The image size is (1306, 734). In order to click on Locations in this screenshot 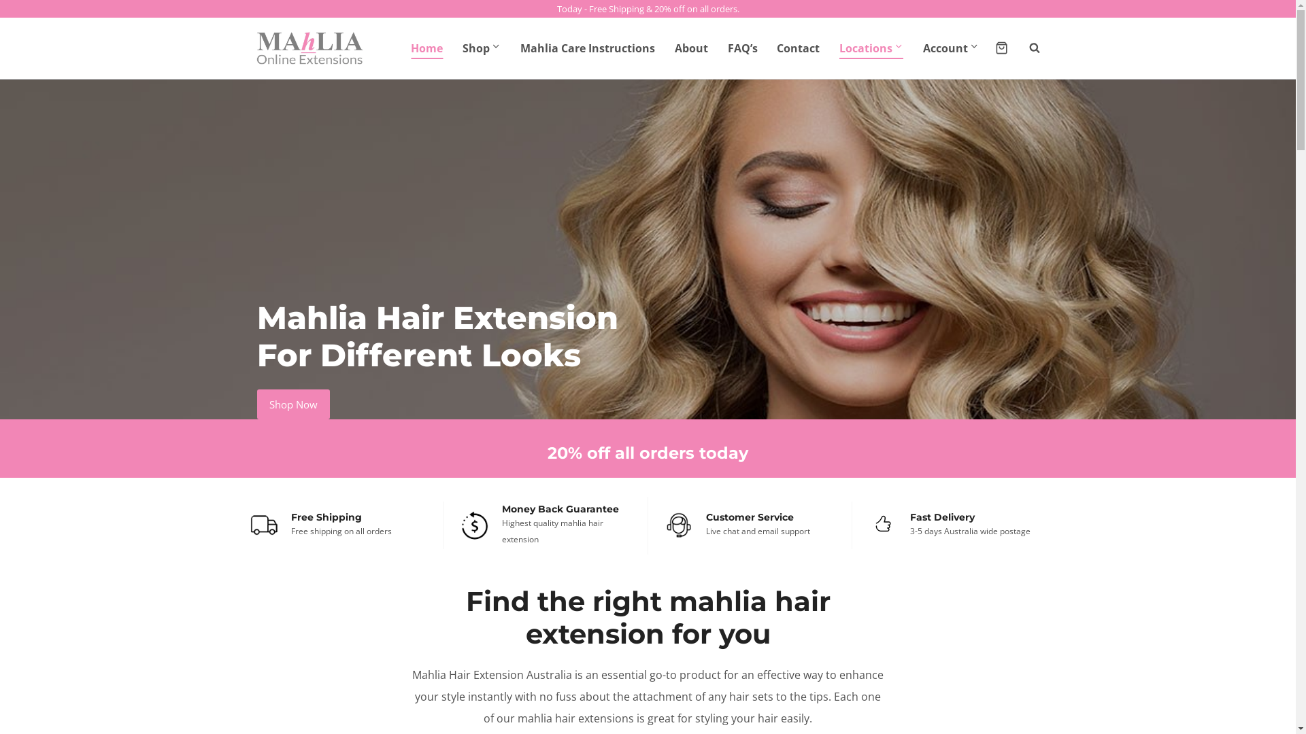, I will do `click(872, 48)`.